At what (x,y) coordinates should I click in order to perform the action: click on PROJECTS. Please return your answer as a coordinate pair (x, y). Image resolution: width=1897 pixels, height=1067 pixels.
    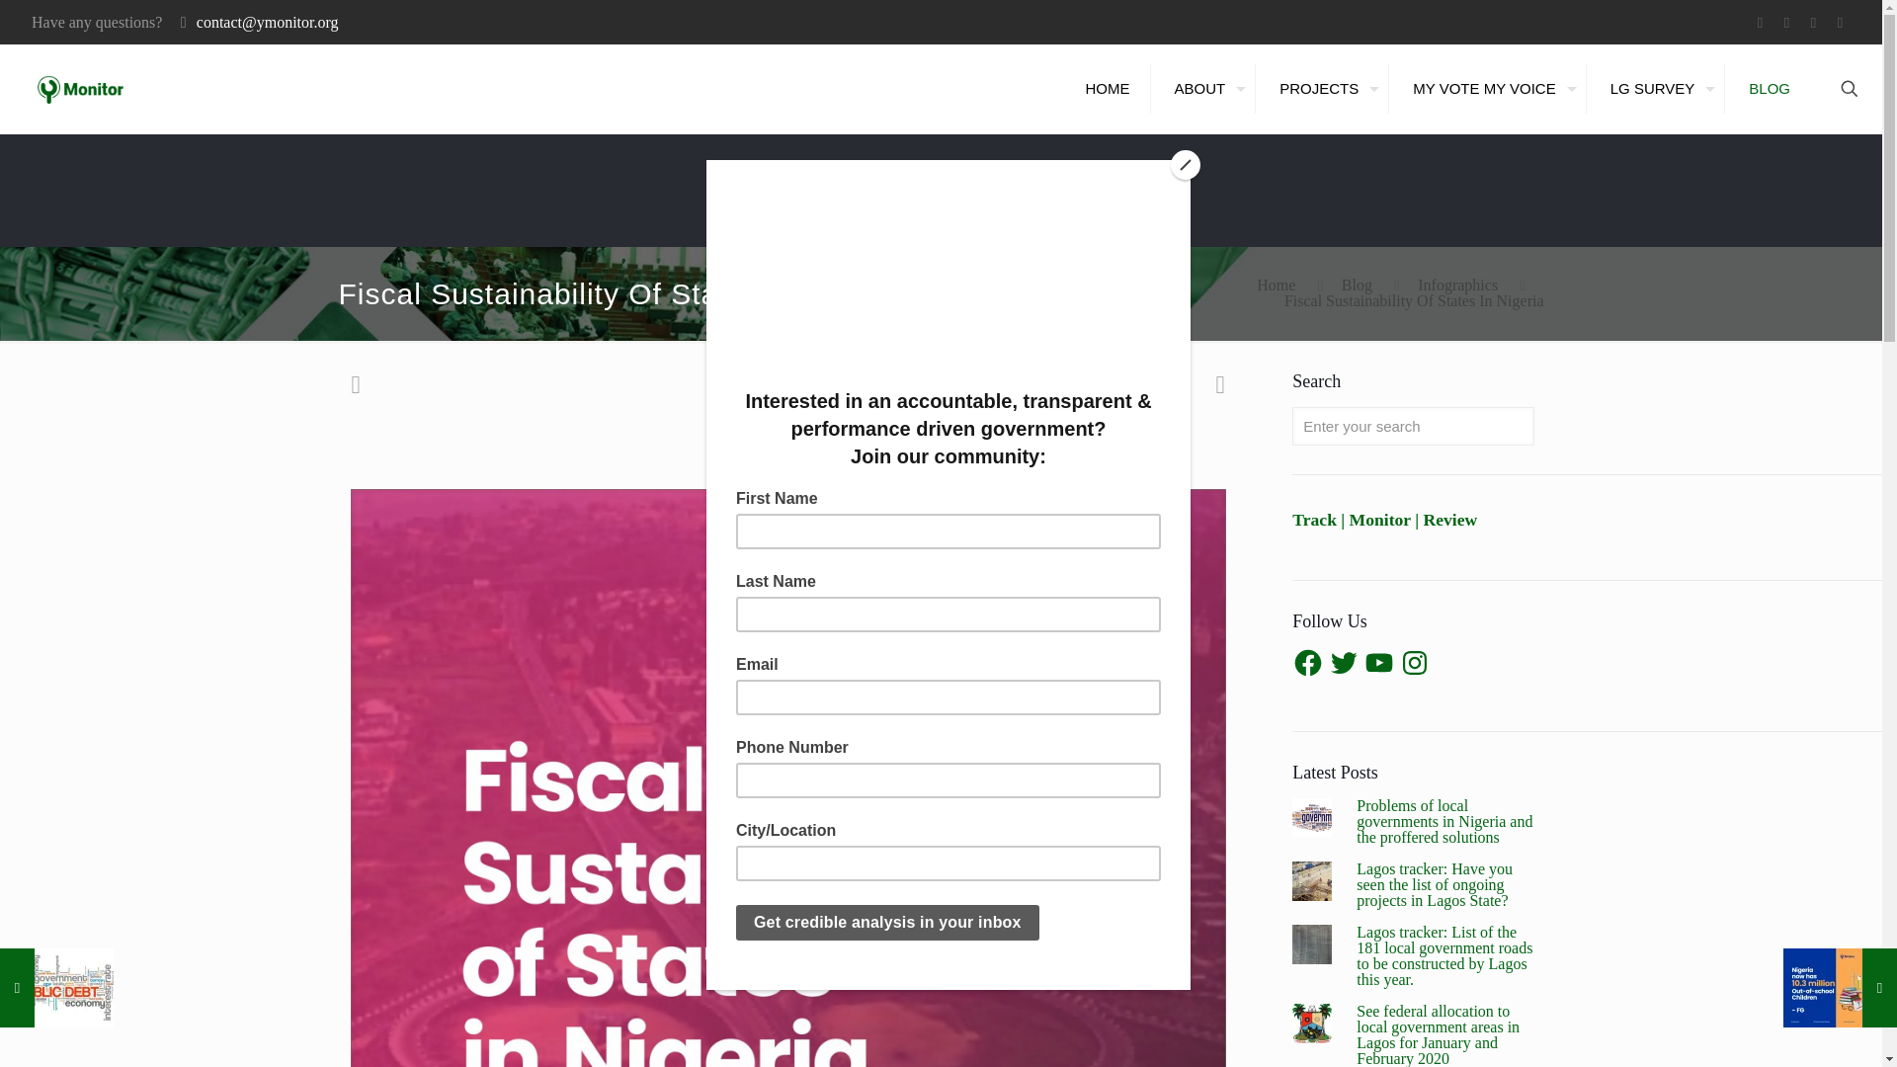
    Looking at the image, I should click on (1324, 88).